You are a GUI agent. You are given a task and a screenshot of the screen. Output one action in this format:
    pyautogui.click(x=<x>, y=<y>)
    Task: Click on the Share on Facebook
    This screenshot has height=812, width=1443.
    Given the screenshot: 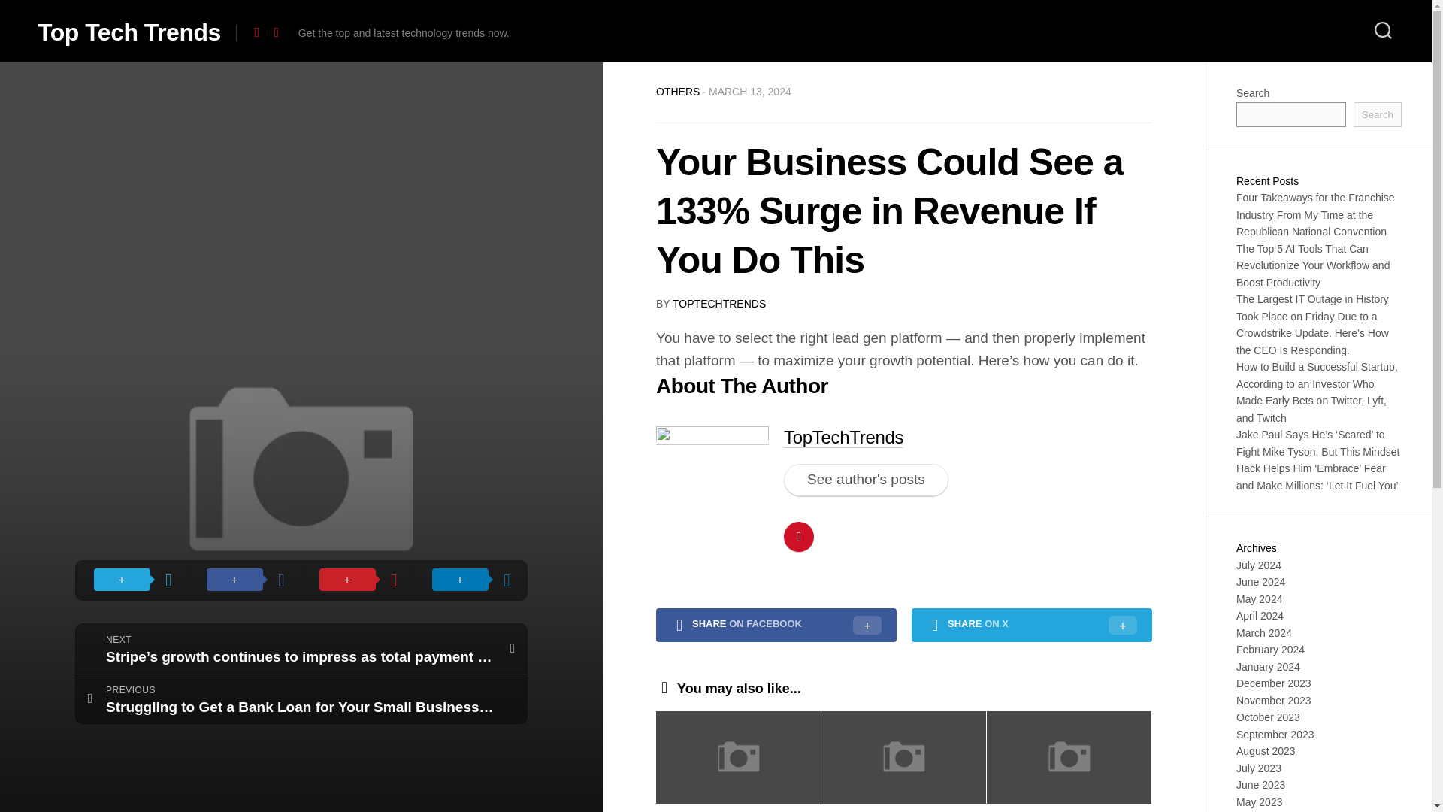 What is the action you would take?
    pyautogui.click(x=245, y=580)
    